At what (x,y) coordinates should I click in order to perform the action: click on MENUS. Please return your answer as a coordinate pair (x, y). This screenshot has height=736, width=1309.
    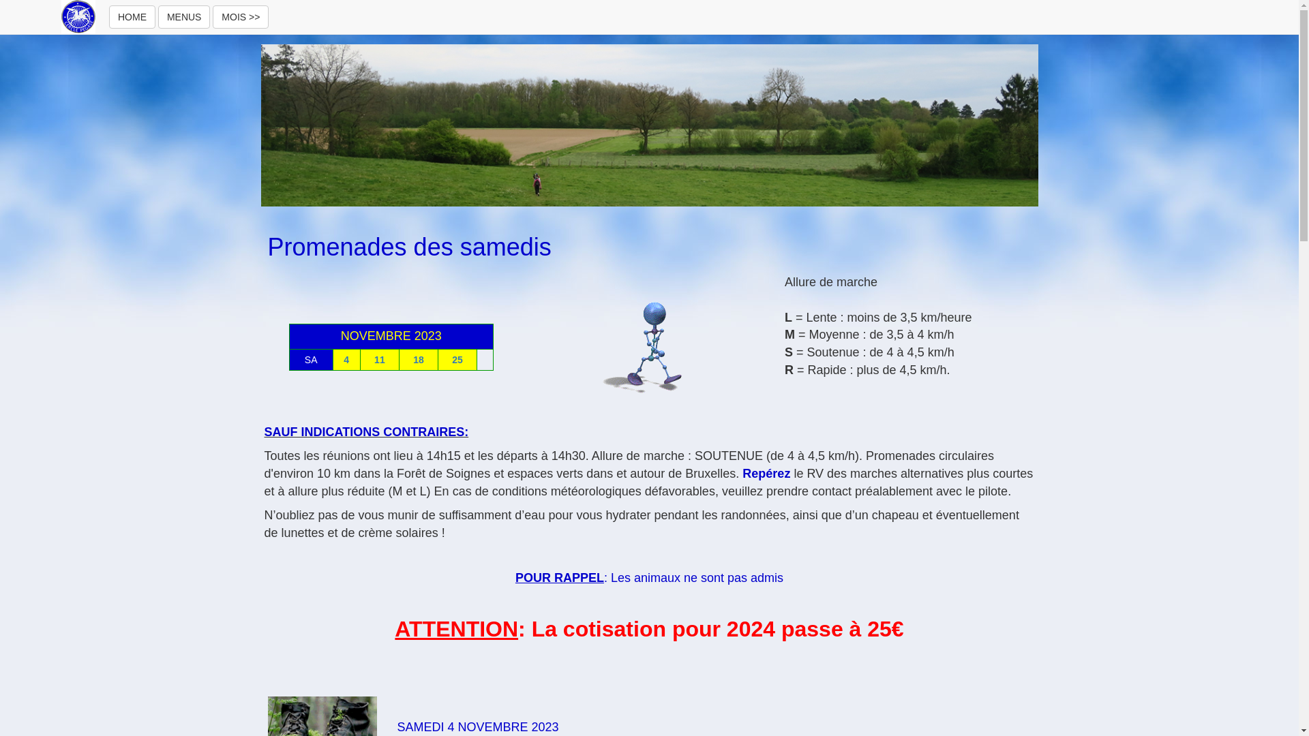
    Looking at the image, I should click on (184, 17).